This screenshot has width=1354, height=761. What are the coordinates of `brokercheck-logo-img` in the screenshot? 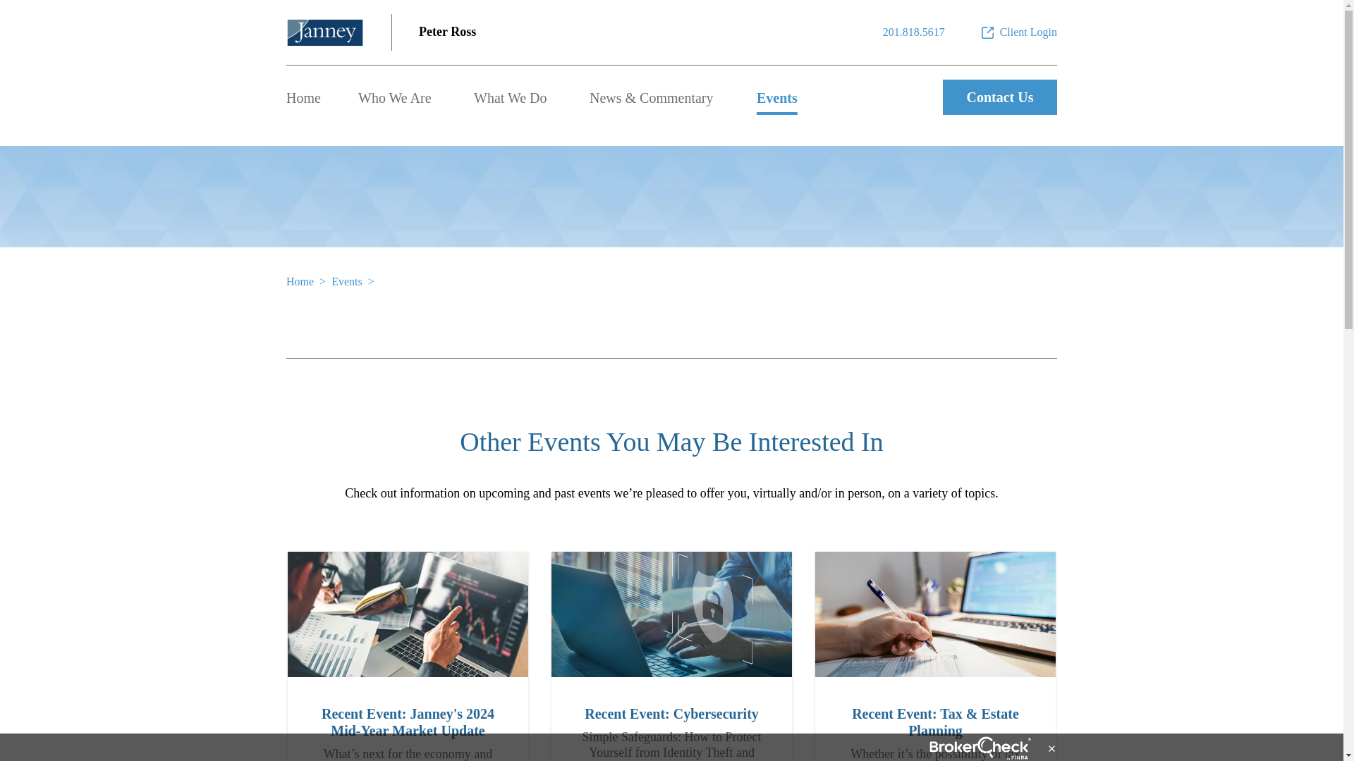 It's located at (980, 748).